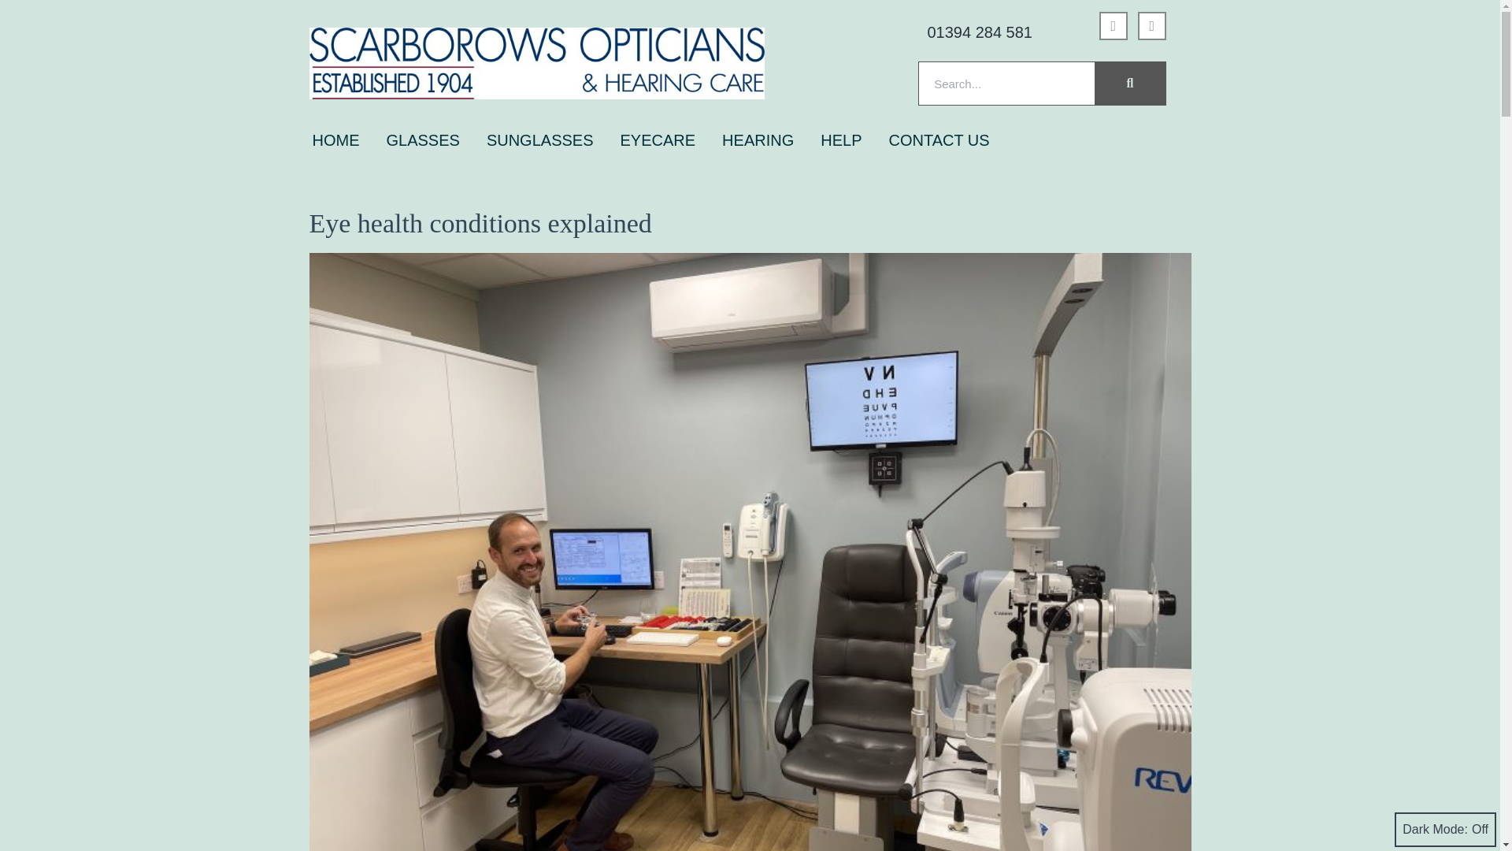  Describe the element at coordinates (758, 140) in the screenshot. I see `HEARING` at that location.